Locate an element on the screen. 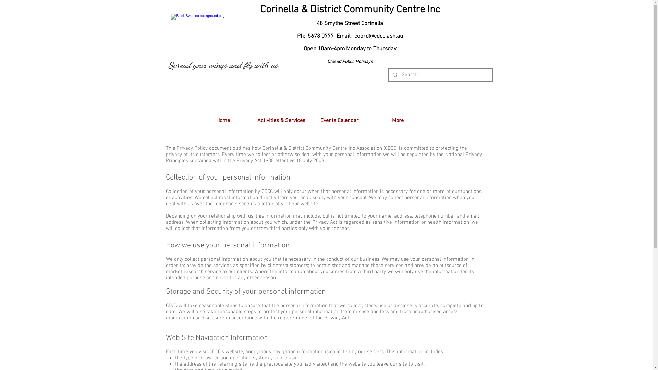 The height and width of the screenshot is (370, 658). Events Calendar is located at coordinates (340, 121).